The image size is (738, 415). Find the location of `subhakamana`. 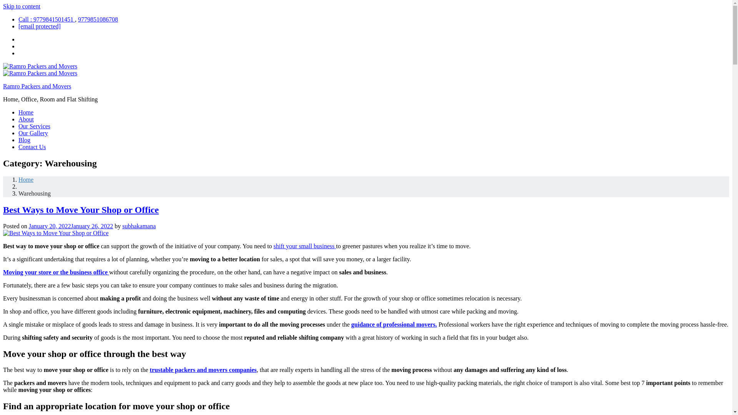

subhakamana is located at coordinates (139, 226).